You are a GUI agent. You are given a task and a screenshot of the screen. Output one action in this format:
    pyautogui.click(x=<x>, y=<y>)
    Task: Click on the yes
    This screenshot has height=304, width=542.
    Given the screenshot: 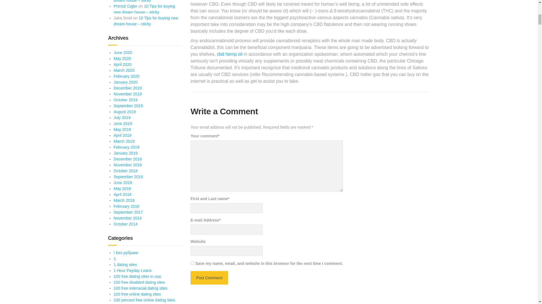 What is the action you would take?
    pyautogui.click(x=192, y=263)
    